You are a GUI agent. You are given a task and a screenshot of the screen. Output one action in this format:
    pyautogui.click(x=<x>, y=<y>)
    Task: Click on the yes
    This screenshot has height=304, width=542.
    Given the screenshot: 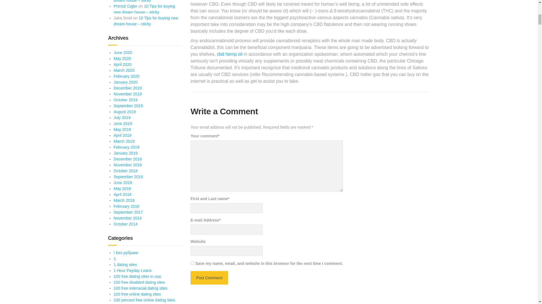 What is the action you would take?
    pyautogui.click(x=192, y=263)
    